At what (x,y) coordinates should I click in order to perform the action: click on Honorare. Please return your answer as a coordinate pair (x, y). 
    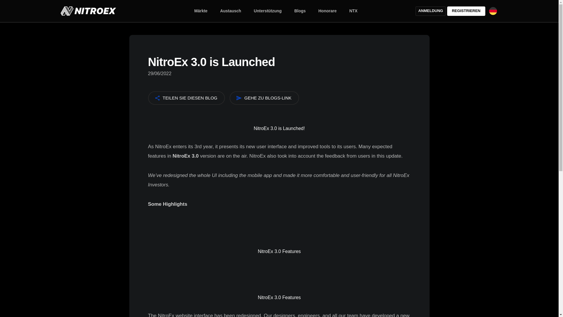
    Looking at the image, I should click on (327, 11).